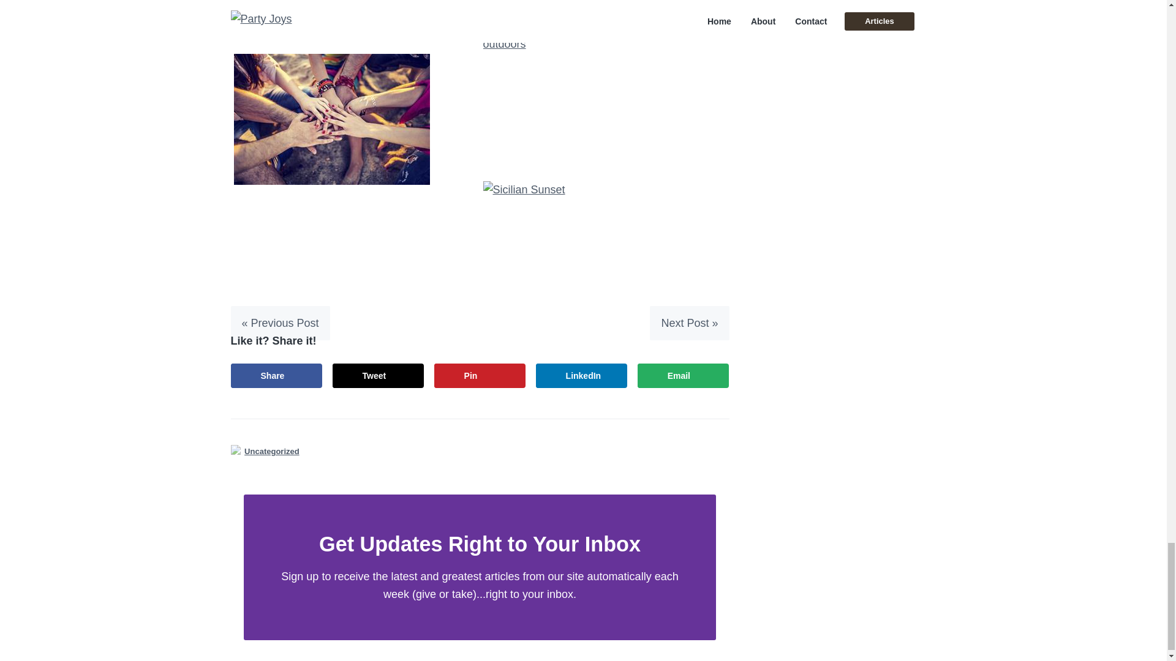  What do you see at coordinates (683, 376) in the screenshot?
I see `Email` at bounding box center [683, 376].